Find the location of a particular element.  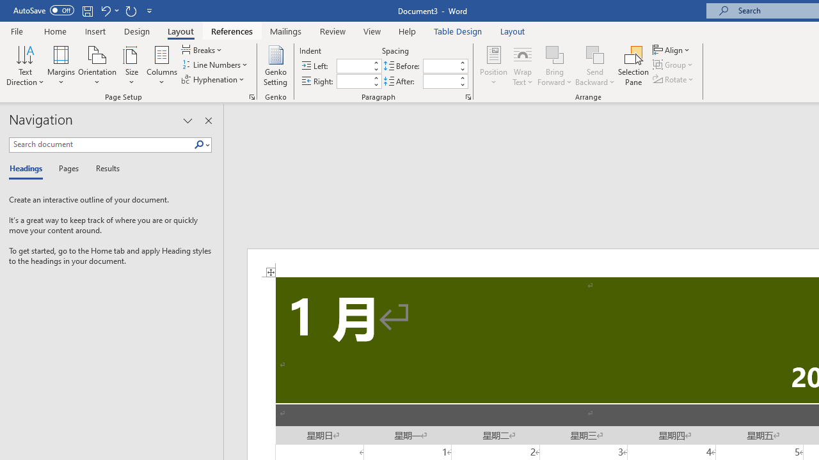

Customize Quick Access Toolbar is located at coordinates (150, 10).